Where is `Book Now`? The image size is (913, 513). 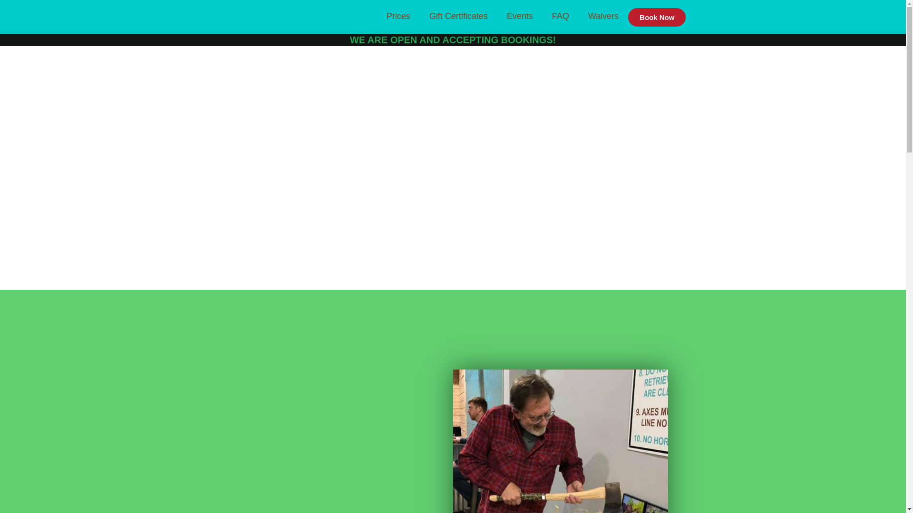
Book Now is located at coordinates (656, 17).